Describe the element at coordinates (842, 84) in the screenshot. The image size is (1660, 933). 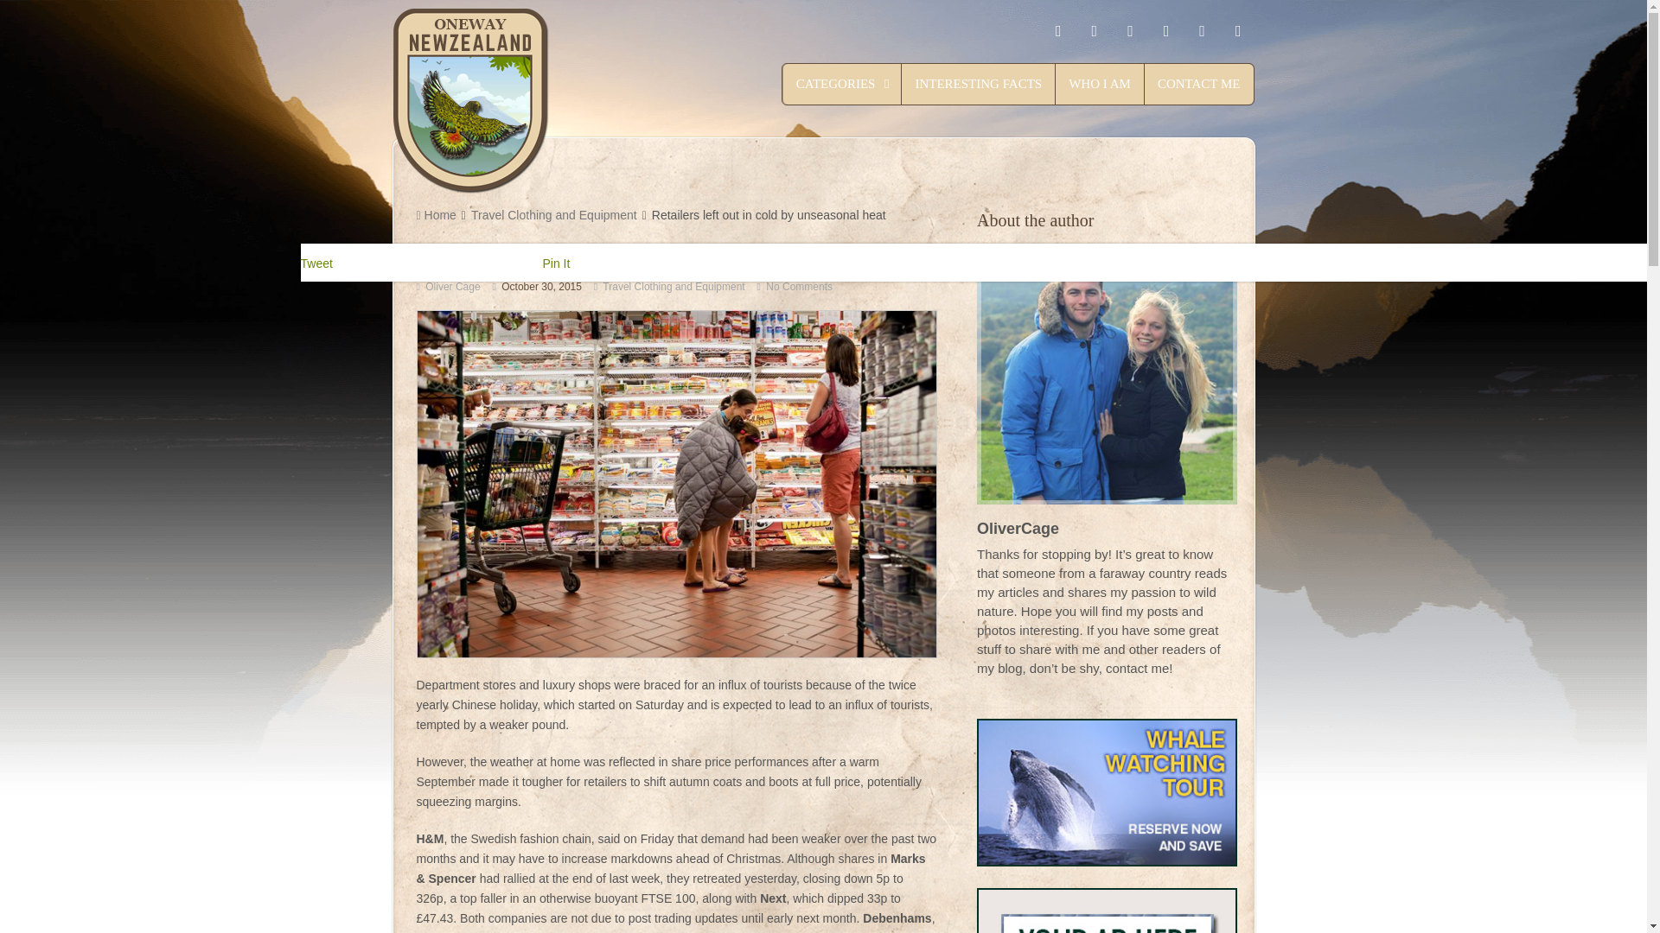
I see `CATEGORIES` at that location.